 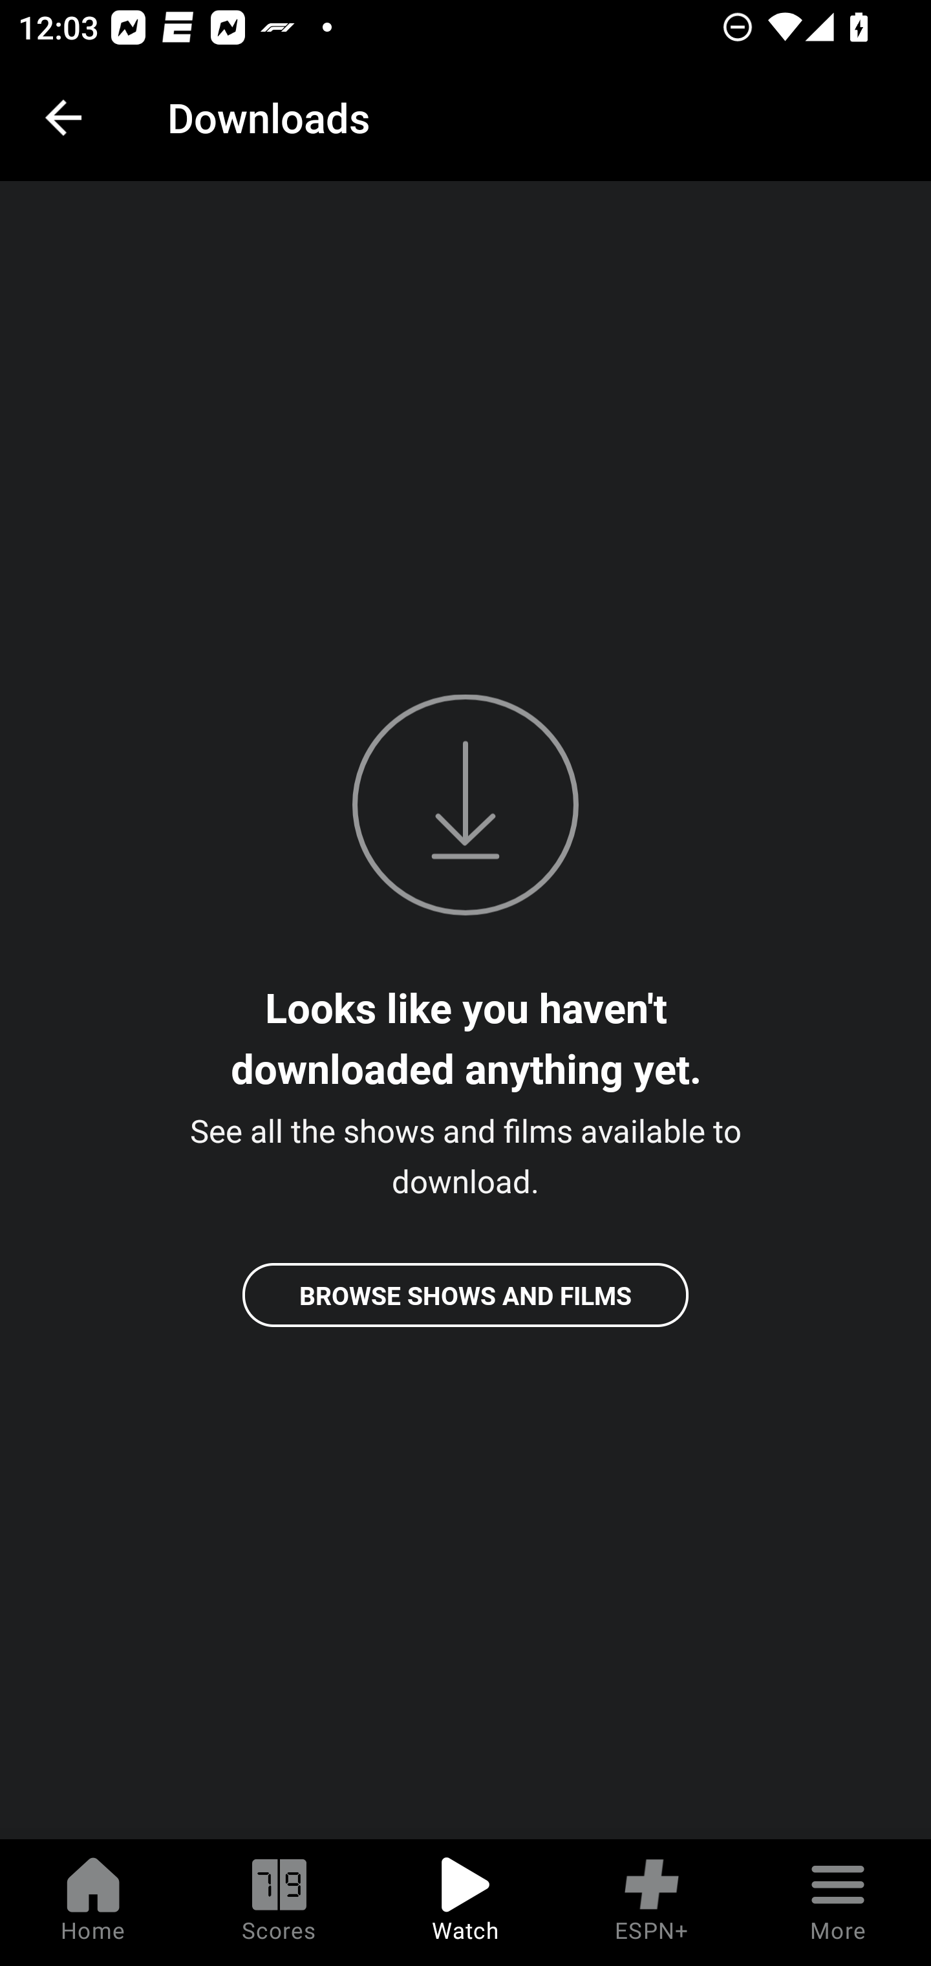 What do you see at coordinates (93, 1903) in the screenshot?
I see `Home` at bounding box center [93, 1903].